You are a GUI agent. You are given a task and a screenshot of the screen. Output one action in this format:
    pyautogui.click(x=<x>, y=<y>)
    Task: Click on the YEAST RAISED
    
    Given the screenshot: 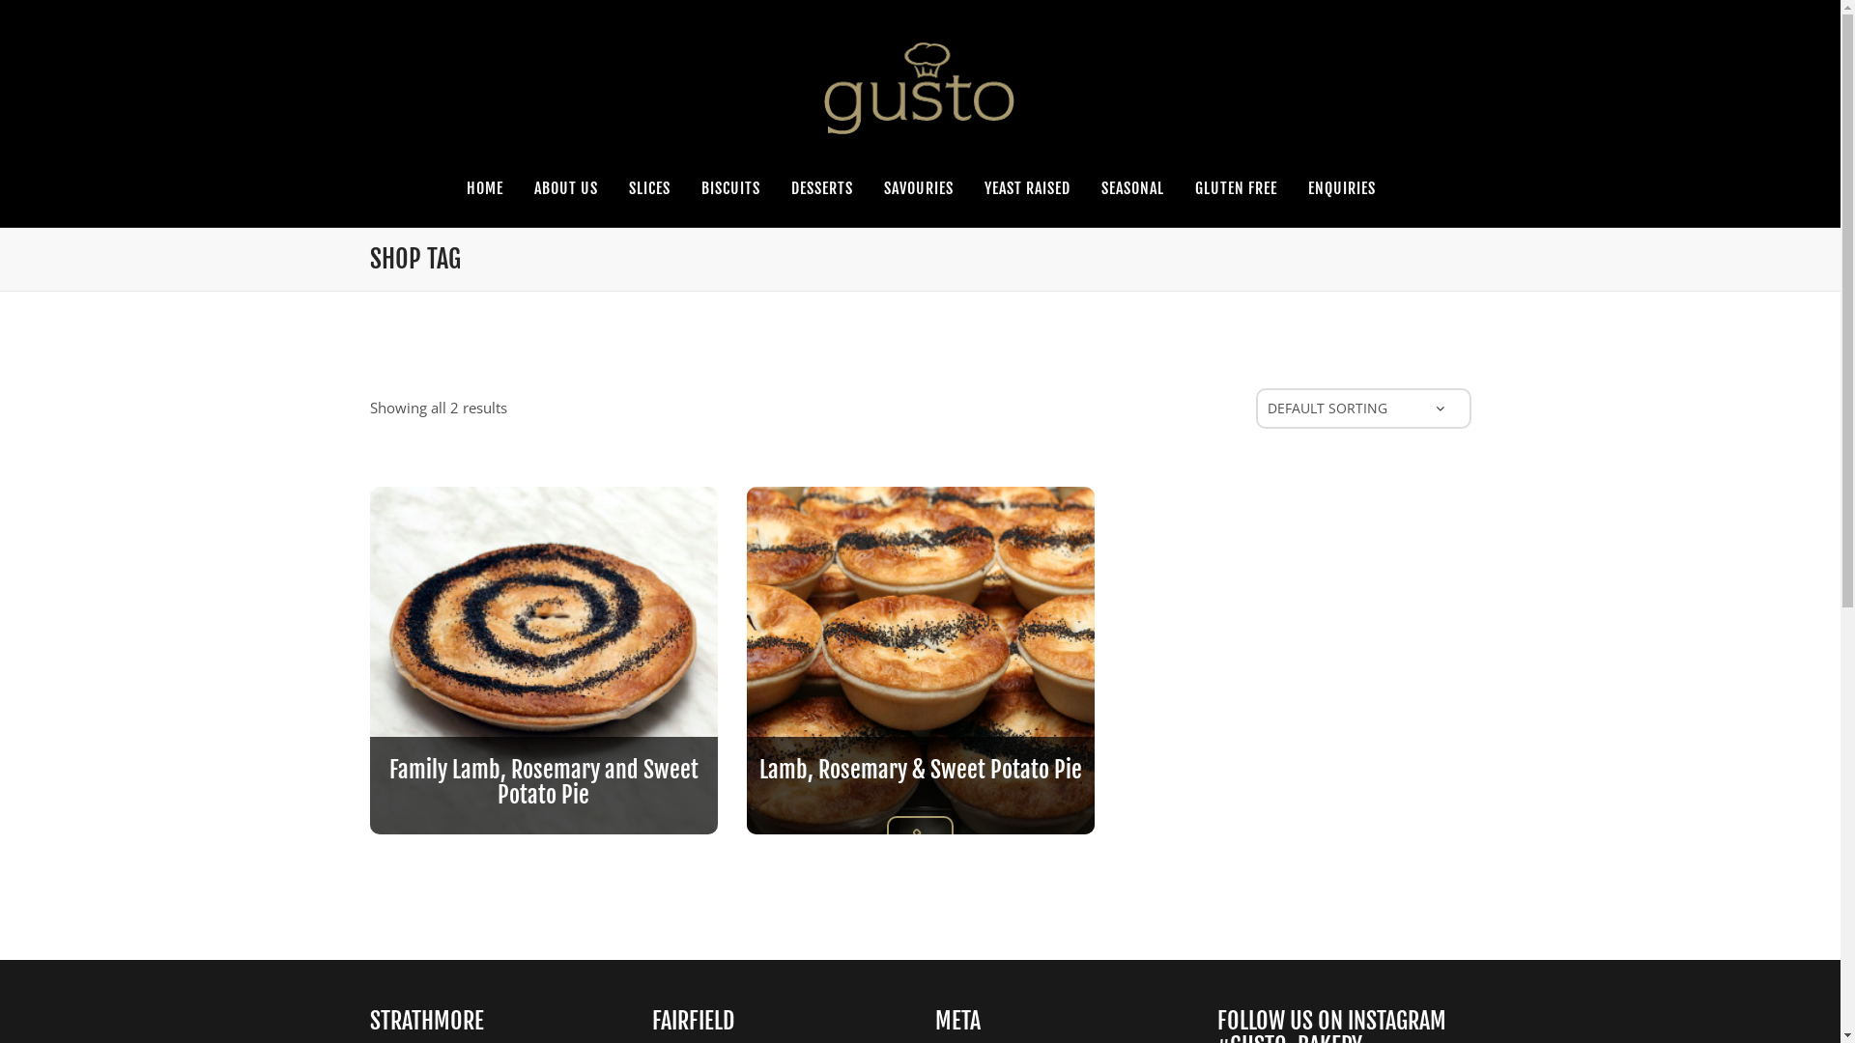 What is the action you would take?
    pyautogui.click(x=1028, y=188)
    